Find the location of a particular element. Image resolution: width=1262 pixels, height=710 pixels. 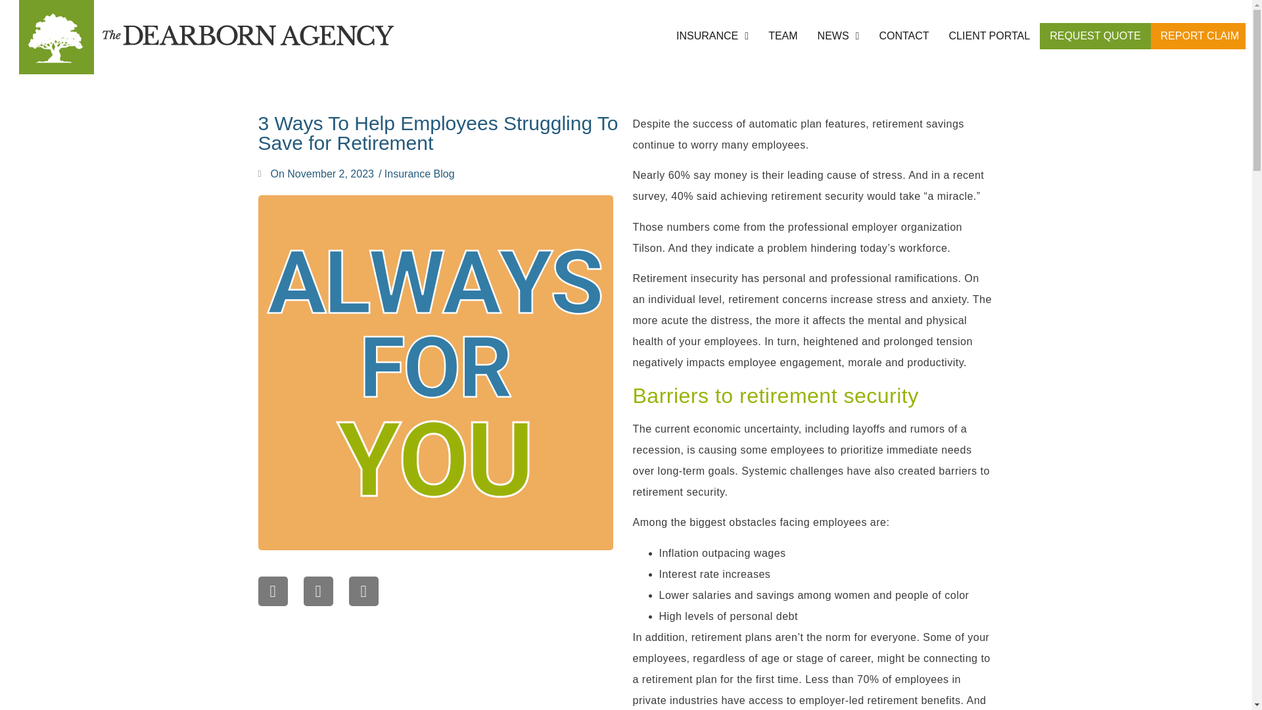

REQUEST QUOTE is located at coordinates (1095, 35).